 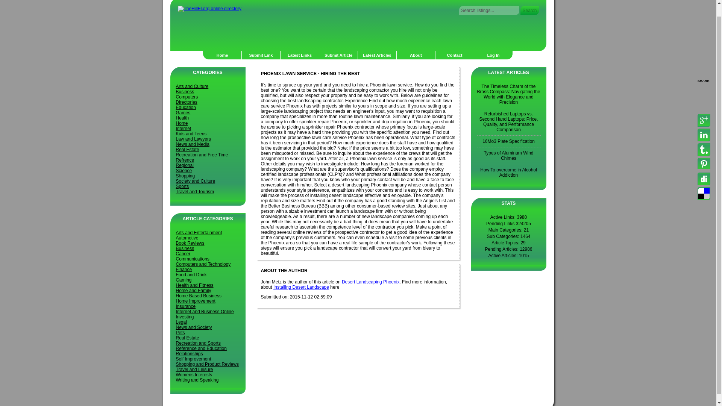 I want to click on Home, so click(x=182, y=123).